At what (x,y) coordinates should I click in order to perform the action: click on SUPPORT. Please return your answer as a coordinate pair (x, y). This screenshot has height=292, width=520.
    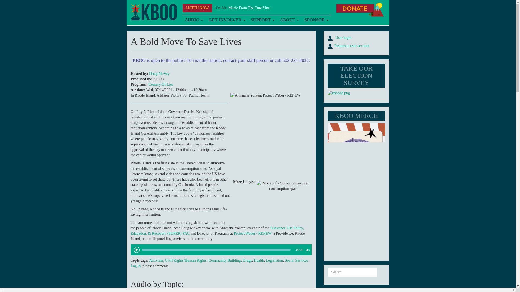
    Looking at the image, I should click on (262, 20).